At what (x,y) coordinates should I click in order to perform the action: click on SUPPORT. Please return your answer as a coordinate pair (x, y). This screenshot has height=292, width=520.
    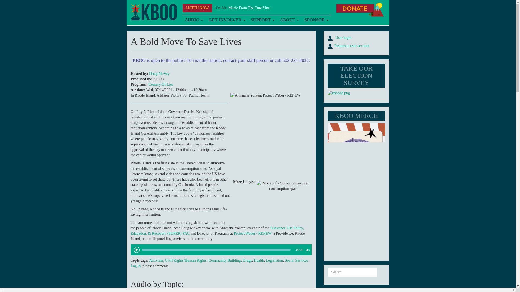
    Looking at the image, I should click on (262, 20).